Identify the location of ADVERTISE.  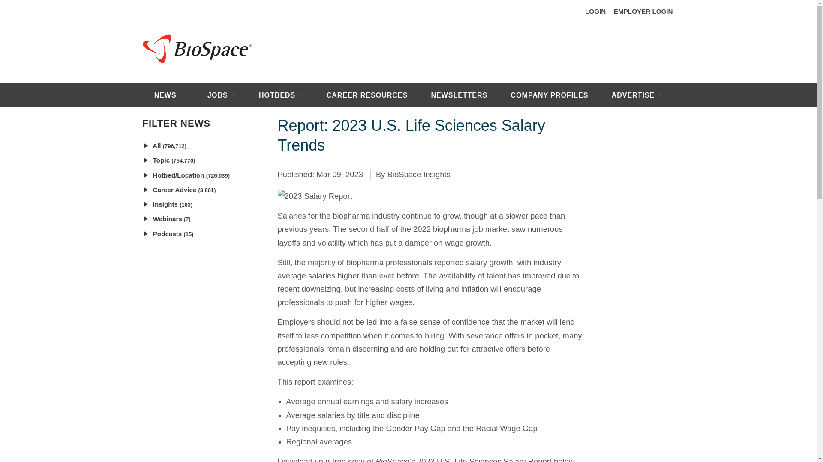
(637, 95).